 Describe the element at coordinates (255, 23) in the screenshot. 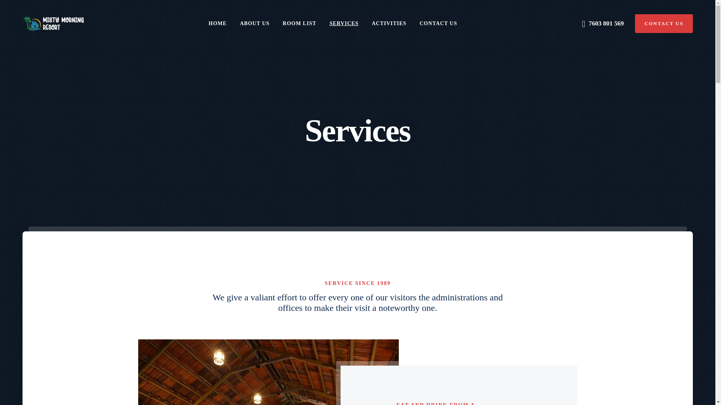

I see `About Us` at that location.